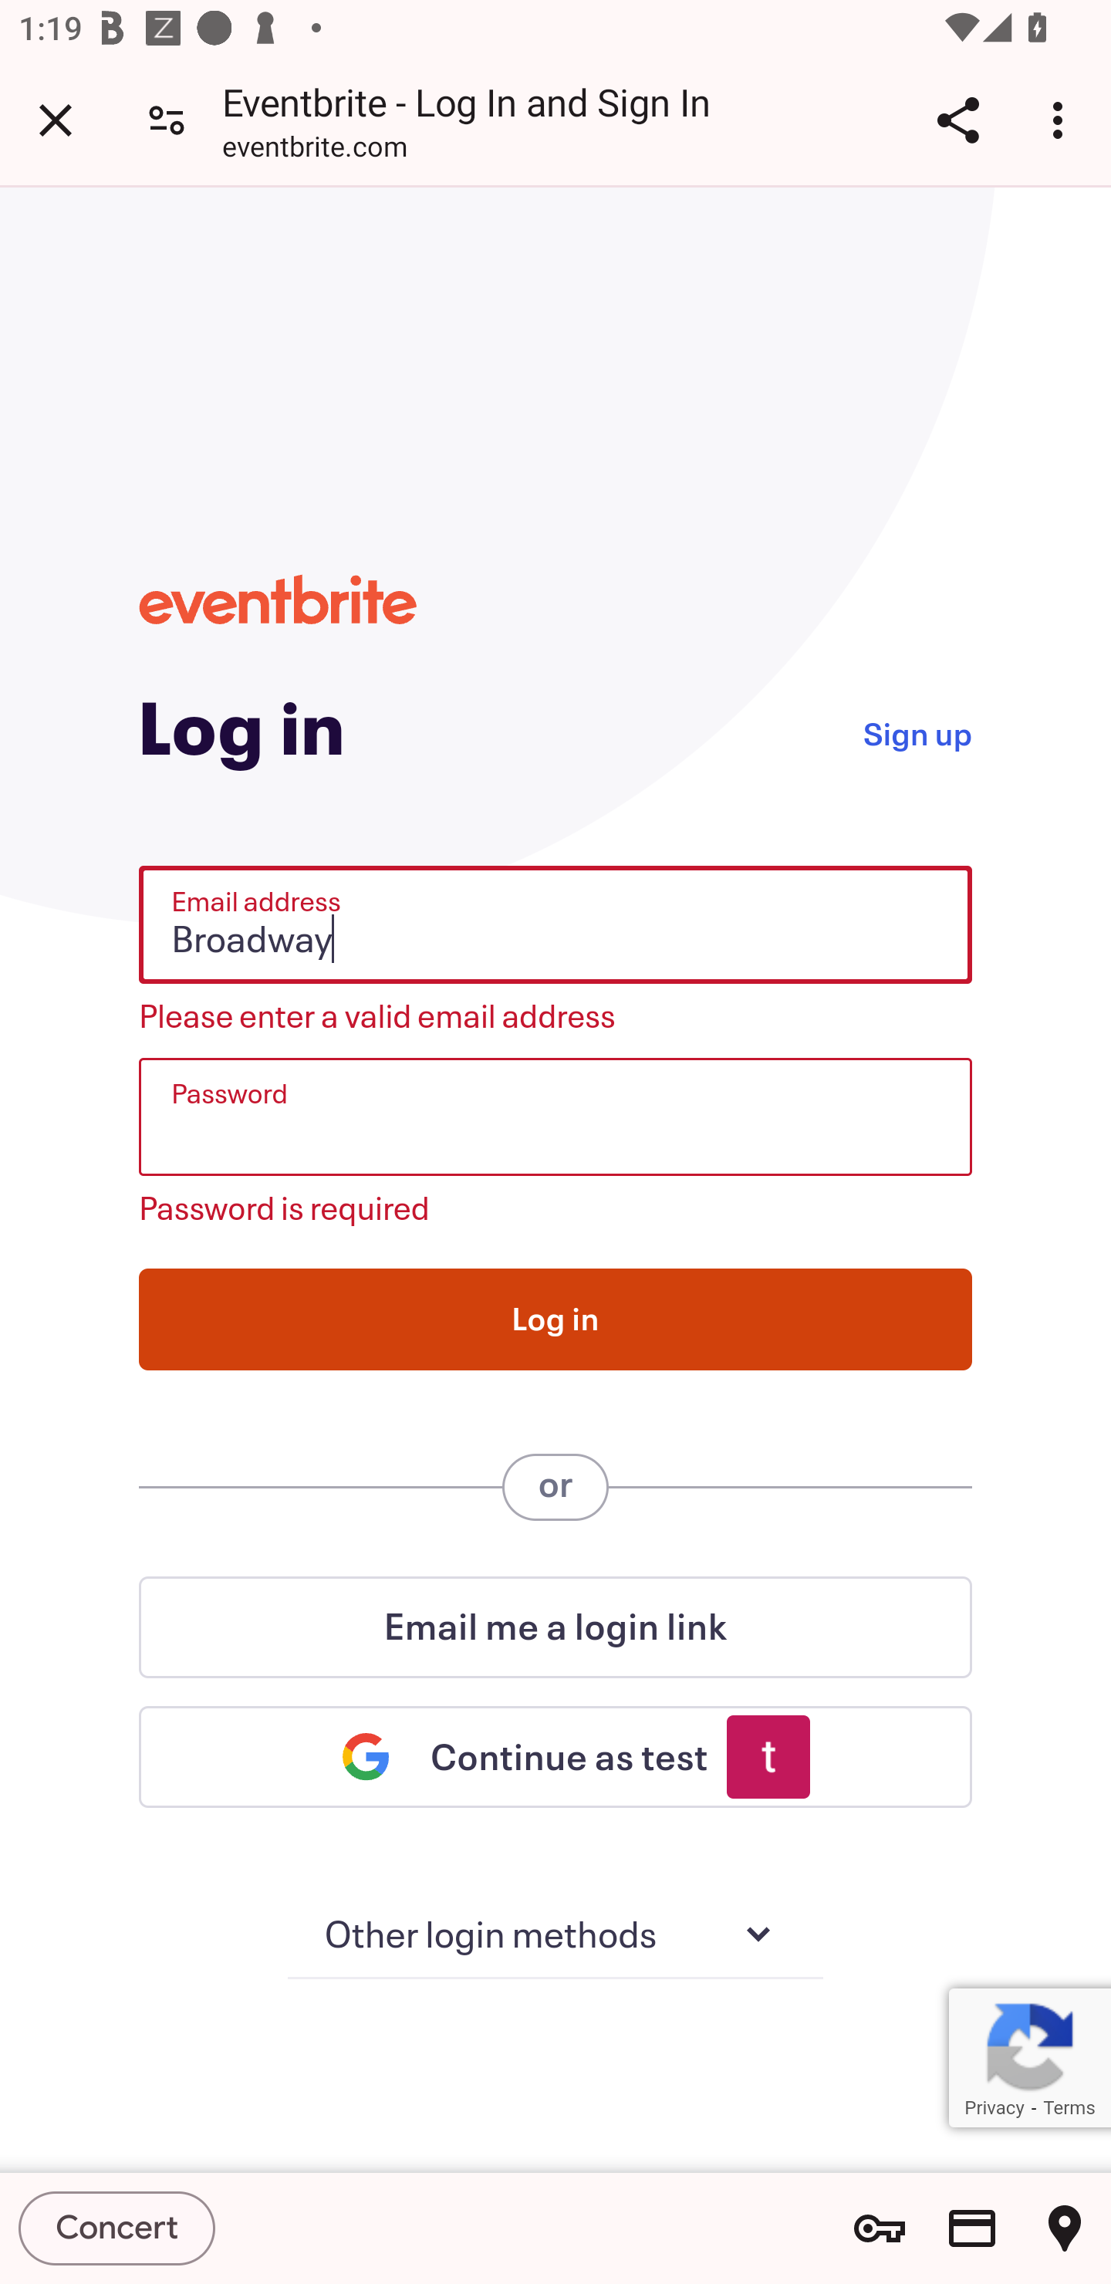  I want to click on Show saved addresses, so click(1065, 2228).